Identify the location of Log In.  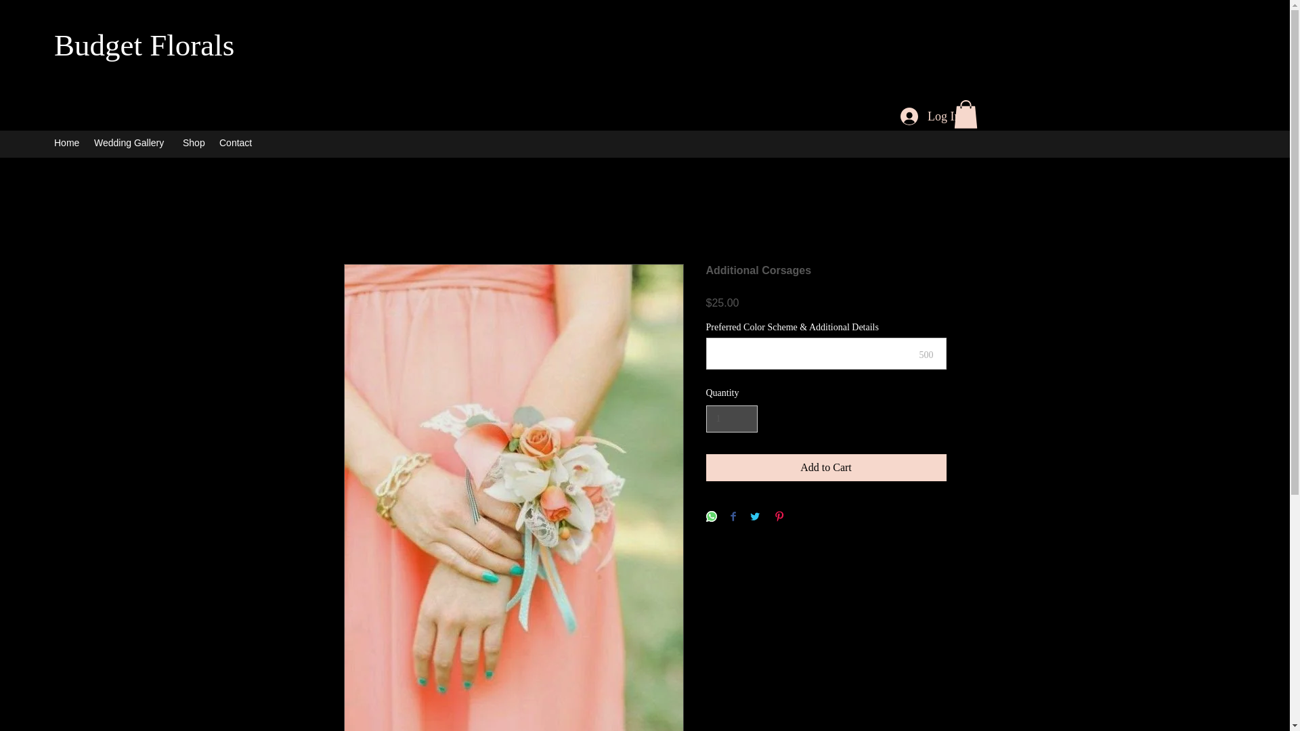
(930, 117).